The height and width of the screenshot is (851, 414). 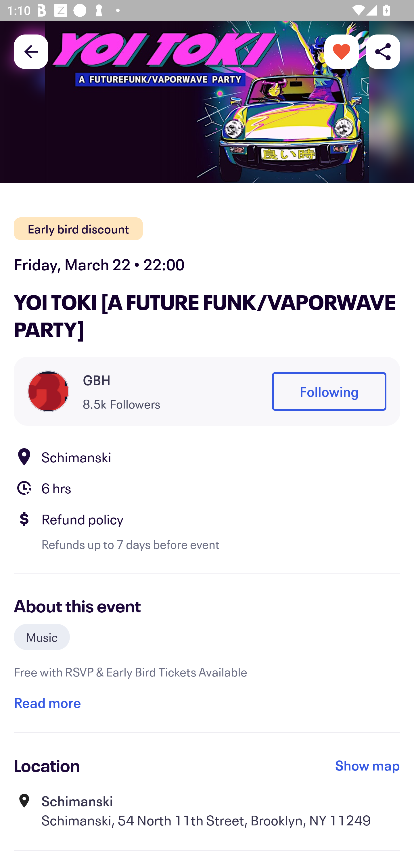 I want to click on Following, so click(x=329, y=391).